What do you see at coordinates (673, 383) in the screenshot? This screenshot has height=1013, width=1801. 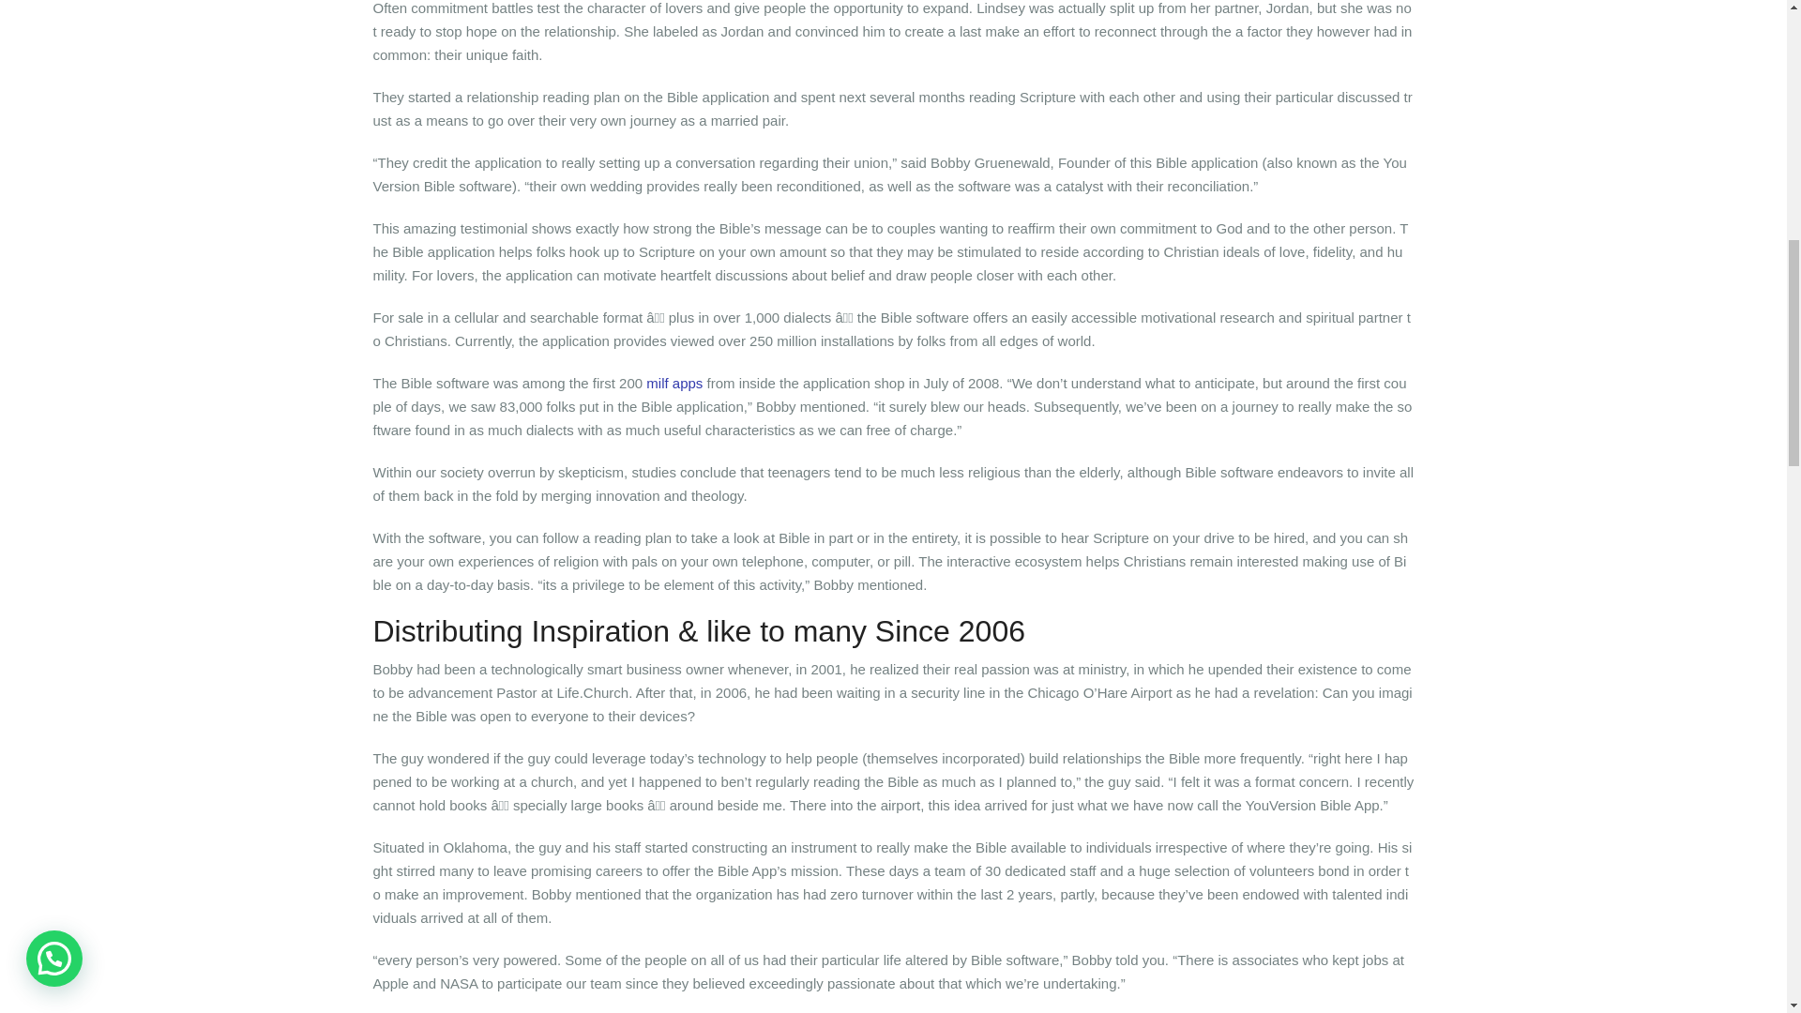 I see `milf apps` at bounding box center [673, 383].